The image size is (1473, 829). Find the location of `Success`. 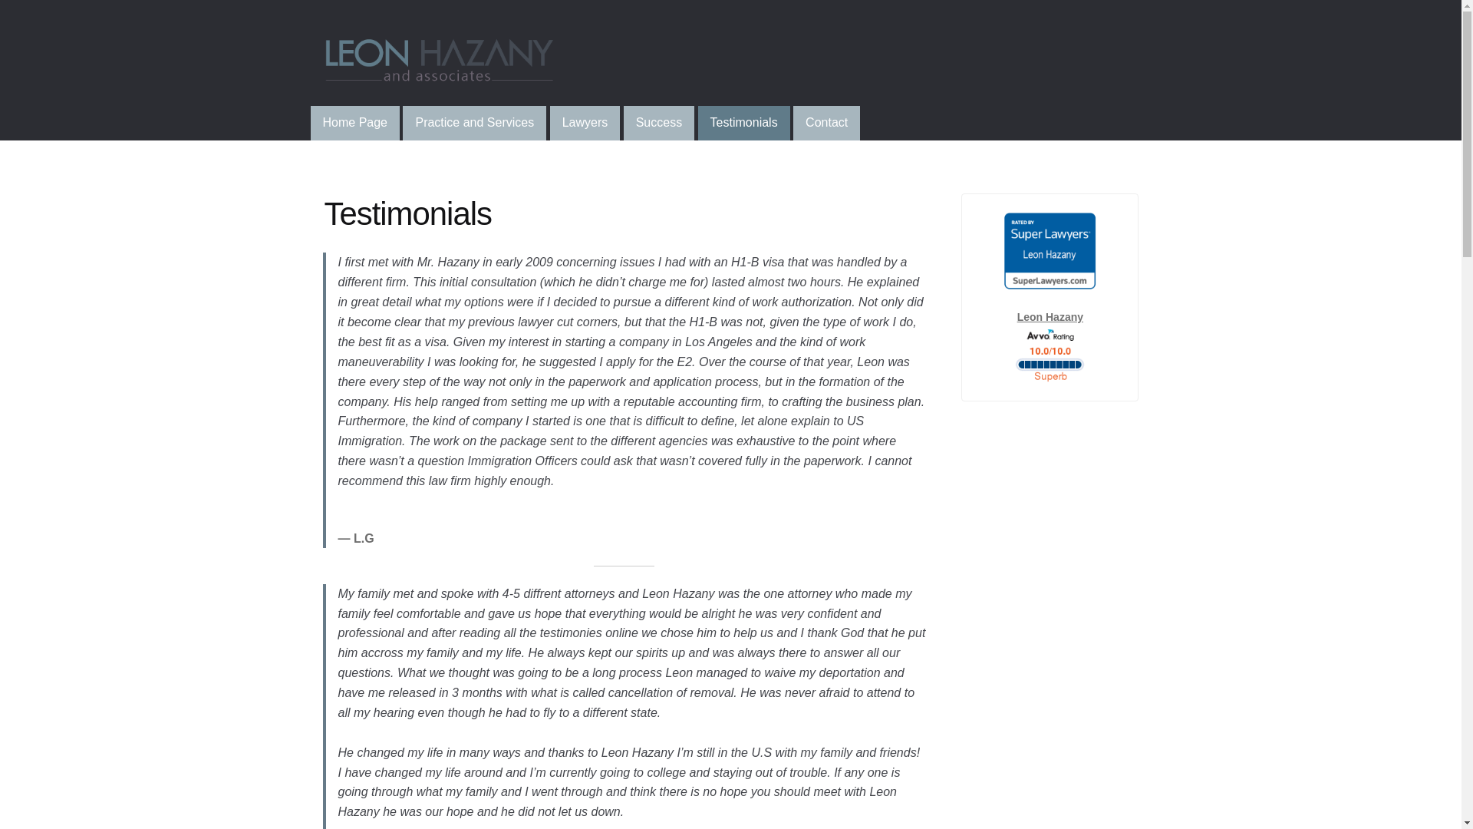

Success is located at coordinates (658, 123).